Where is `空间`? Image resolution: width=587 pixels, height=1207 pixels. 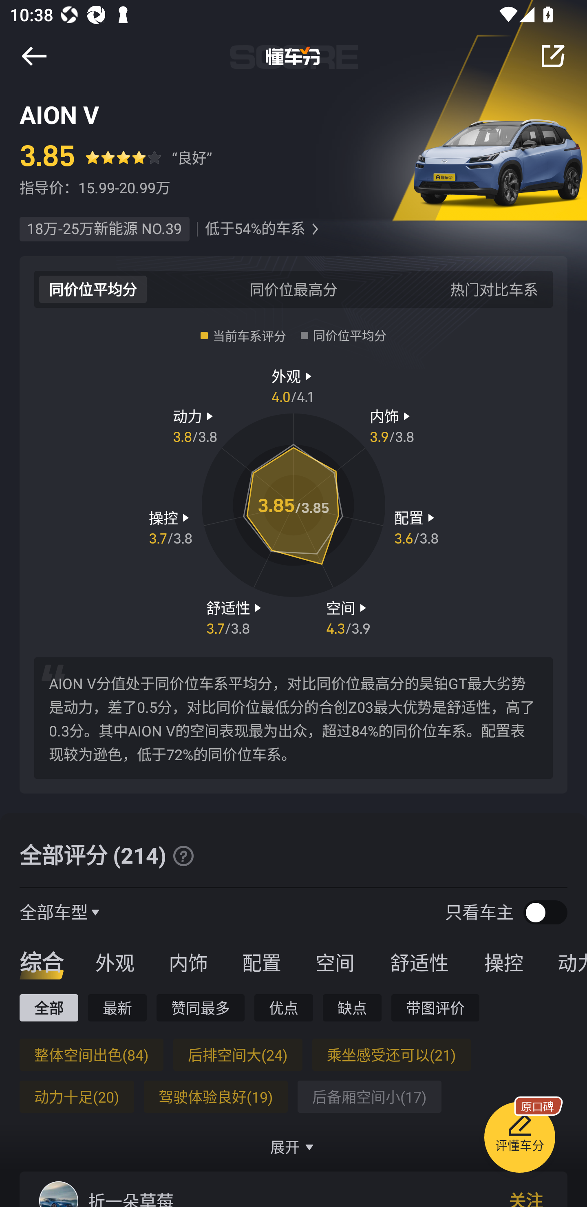 空间 is located at coordinates (335, 962).